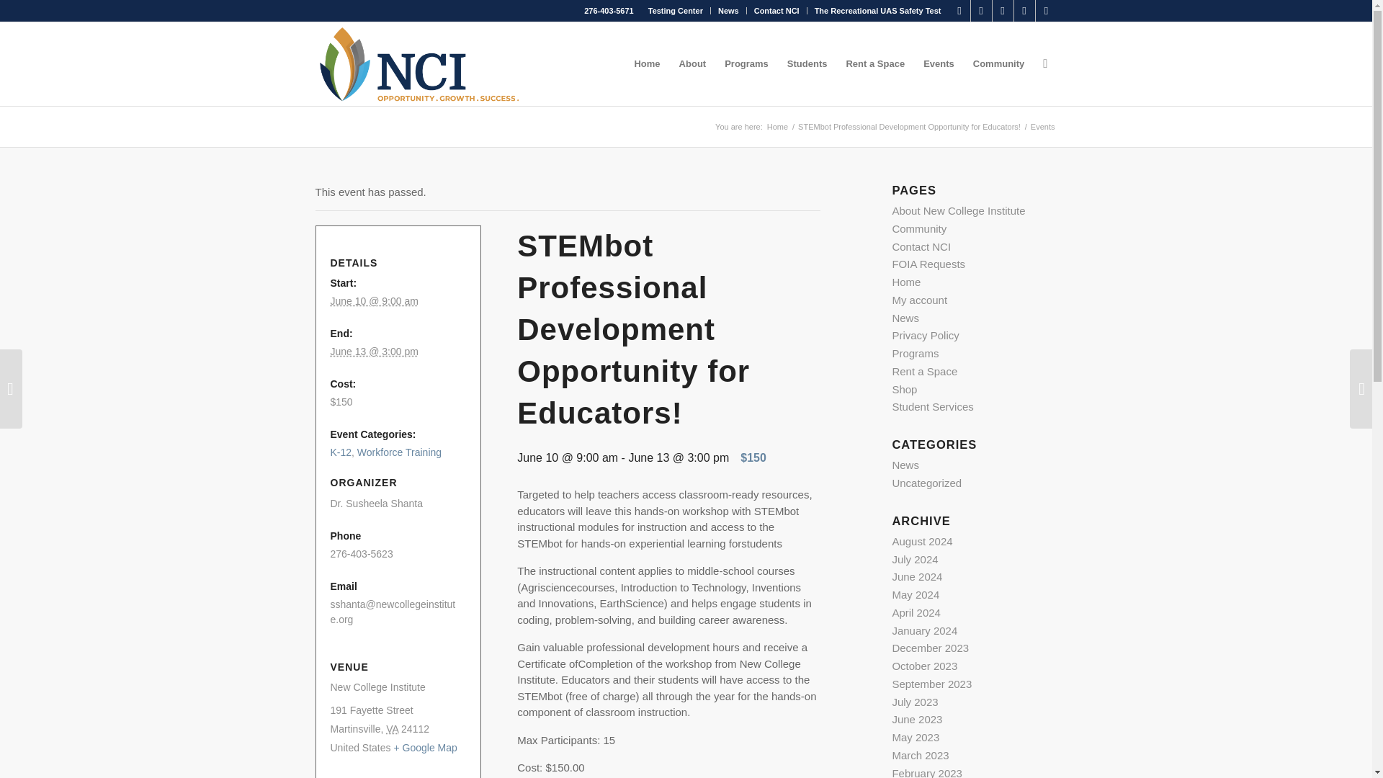 This screenshot has height=778, width=1383. What do you see at coordinates (728, 11) in the screenshot?
I see `News` at bounding box center [728, 11].